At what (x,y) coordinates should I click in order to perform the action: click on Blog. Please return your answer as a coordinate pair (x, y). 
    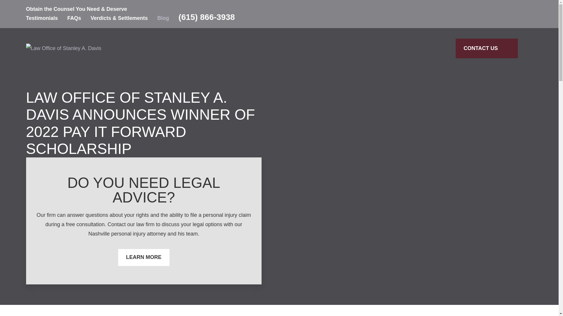
    Looking at the image, I should click on (163, 18).